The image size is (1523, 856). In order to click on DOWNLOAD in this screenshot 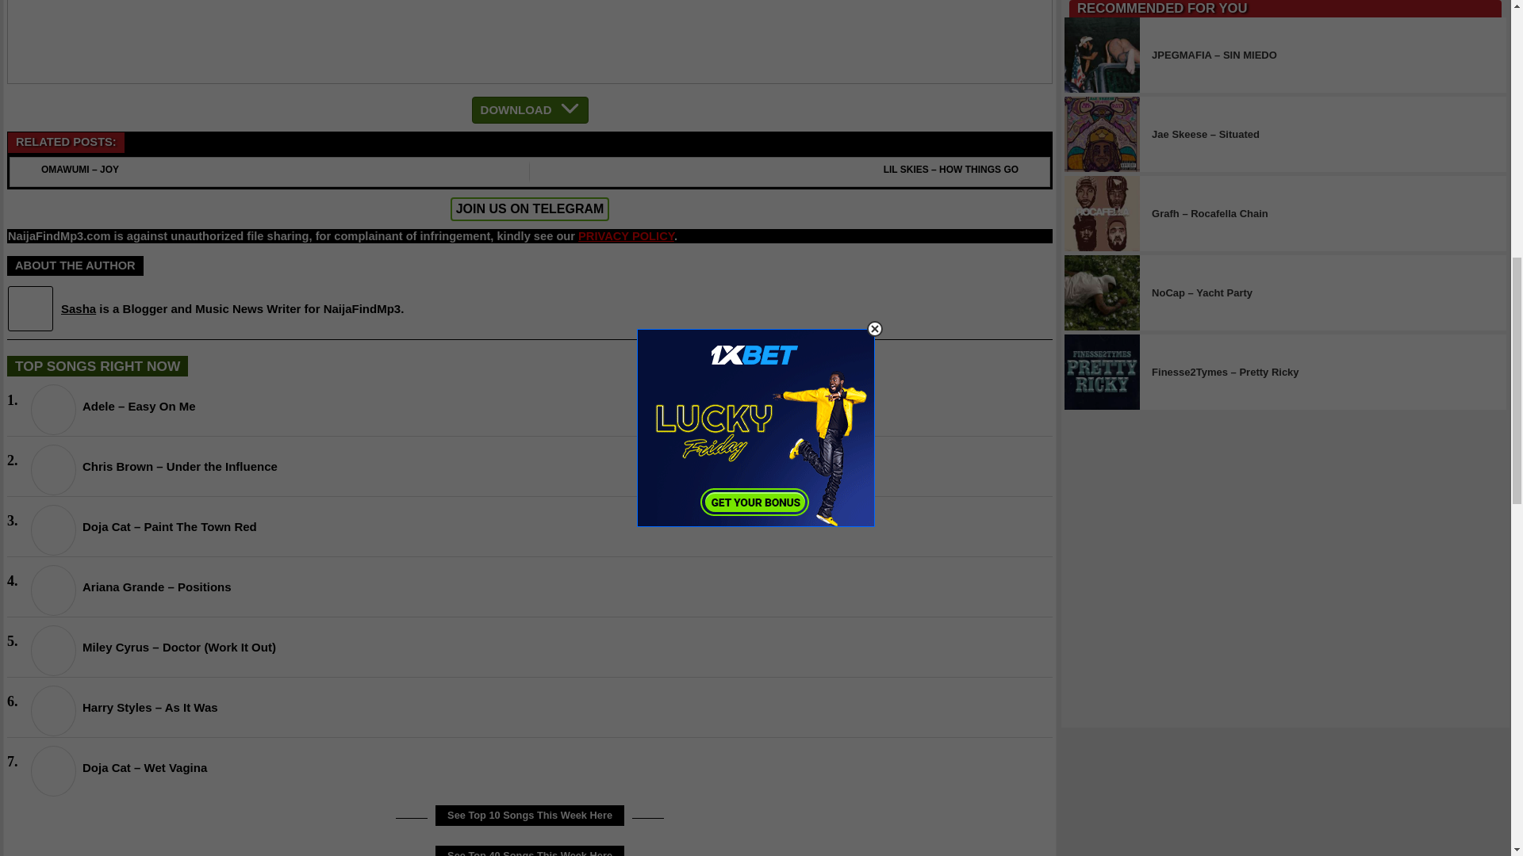, I will do `click(530, 109)`.